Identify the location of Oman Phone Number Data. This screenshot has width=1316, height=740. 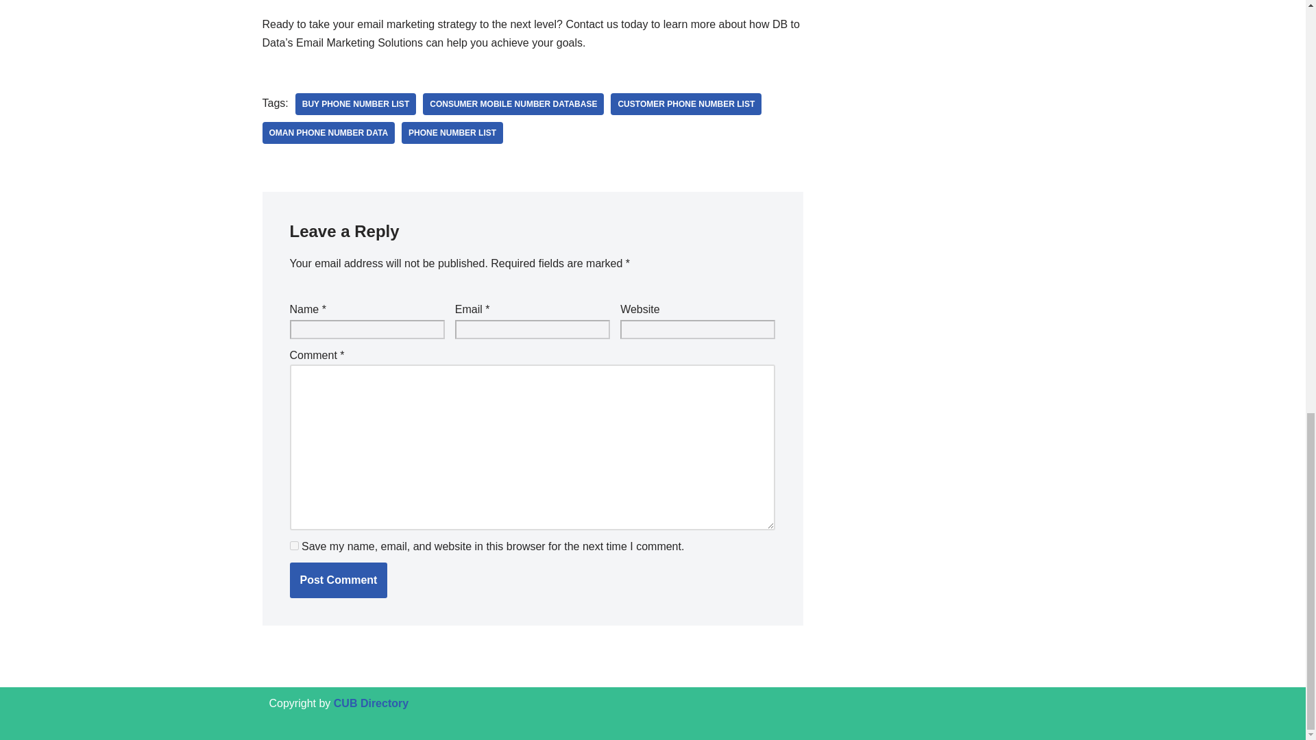
(328, 133).